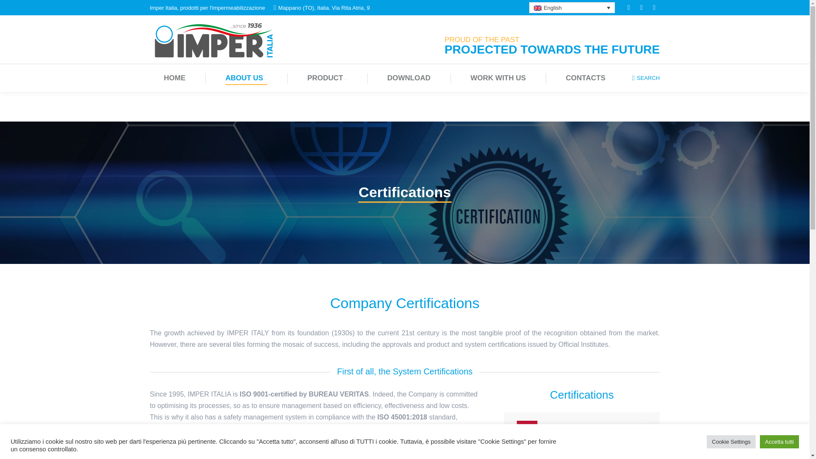 This screenshot has width=816, height=459. What do you see at coordinates (572, 8) in the screenshot?
I see `English` at bounding box center [572, 8].